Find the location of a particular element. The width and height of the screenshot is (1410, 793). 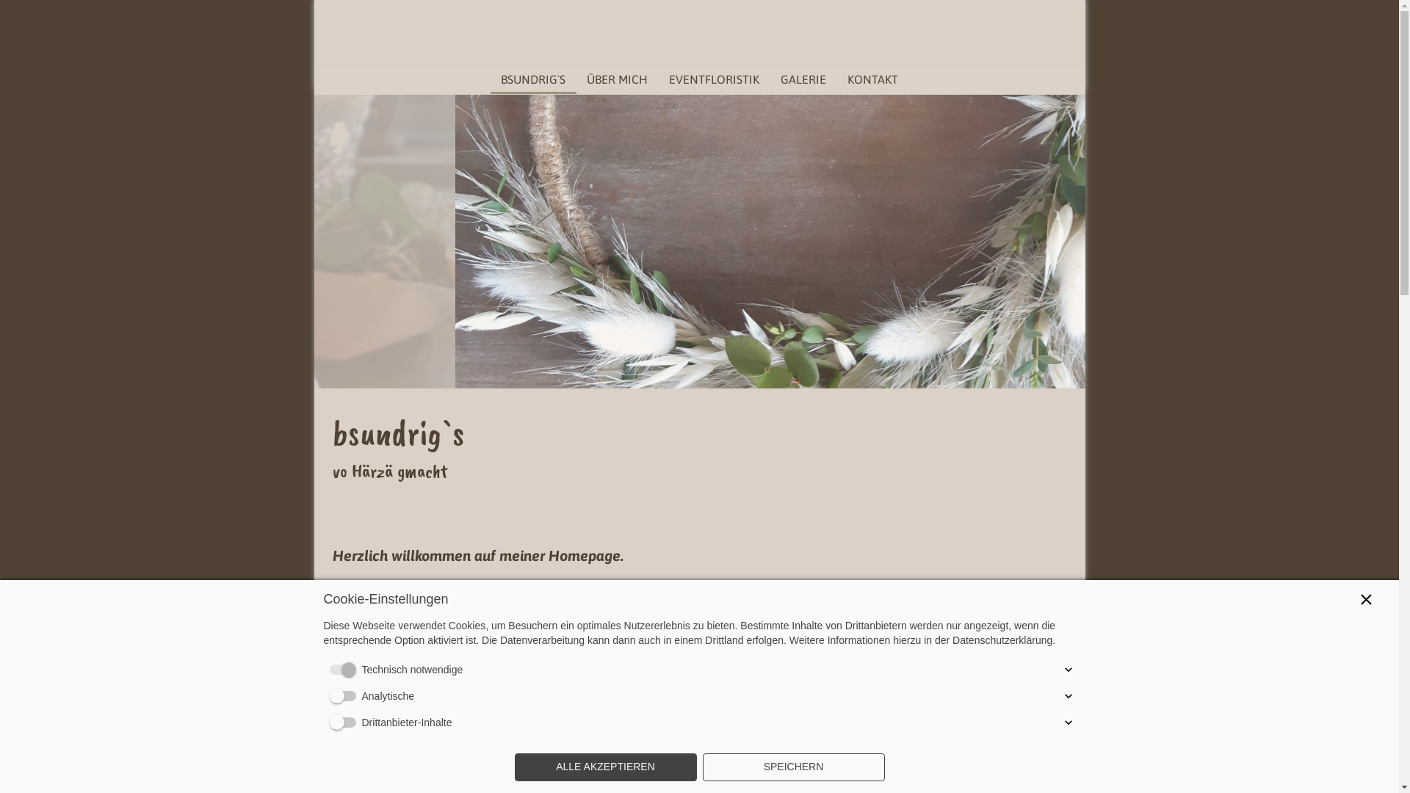

SPEICHERN is located at coordinates (793, 767).